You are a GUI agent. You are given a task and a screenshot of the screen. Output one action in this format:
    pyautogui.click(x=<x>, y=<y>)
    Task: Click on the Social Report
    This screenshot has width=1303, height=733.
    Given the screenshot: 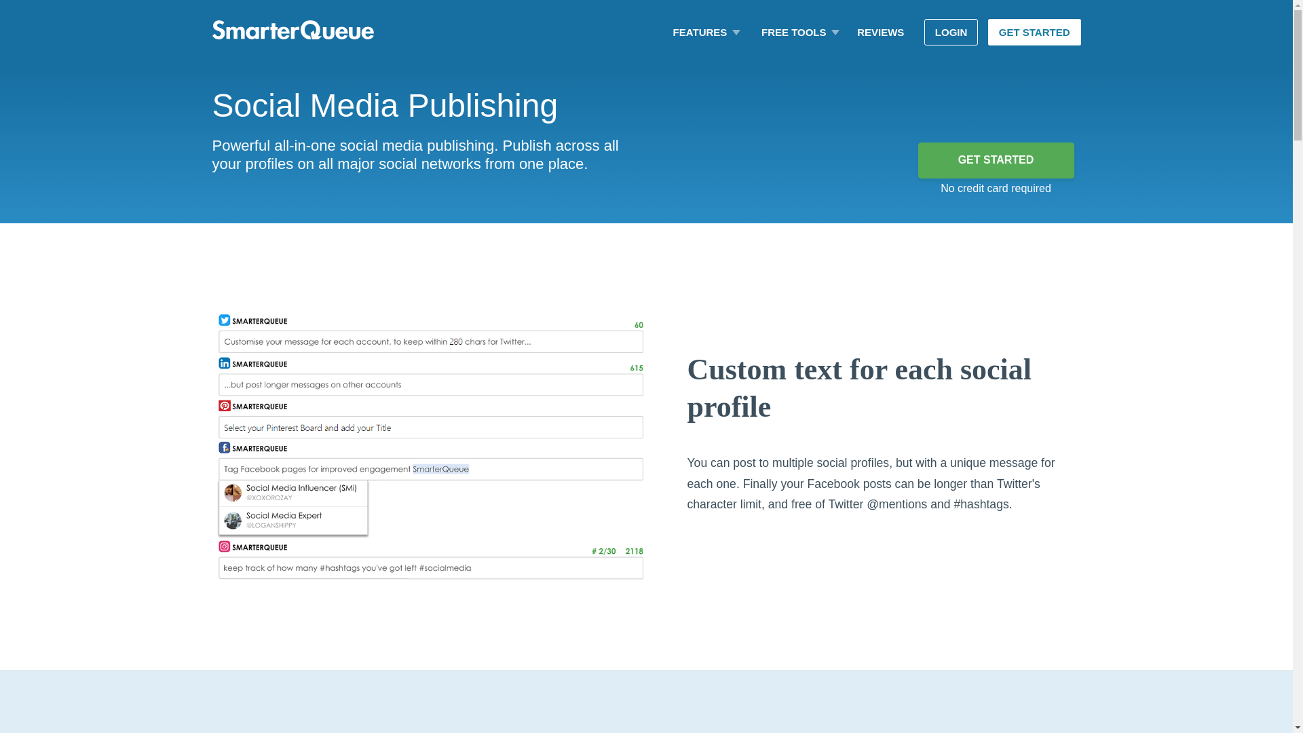 What is the action you would take?
    pyautogui.click(x=809, y=57)
    